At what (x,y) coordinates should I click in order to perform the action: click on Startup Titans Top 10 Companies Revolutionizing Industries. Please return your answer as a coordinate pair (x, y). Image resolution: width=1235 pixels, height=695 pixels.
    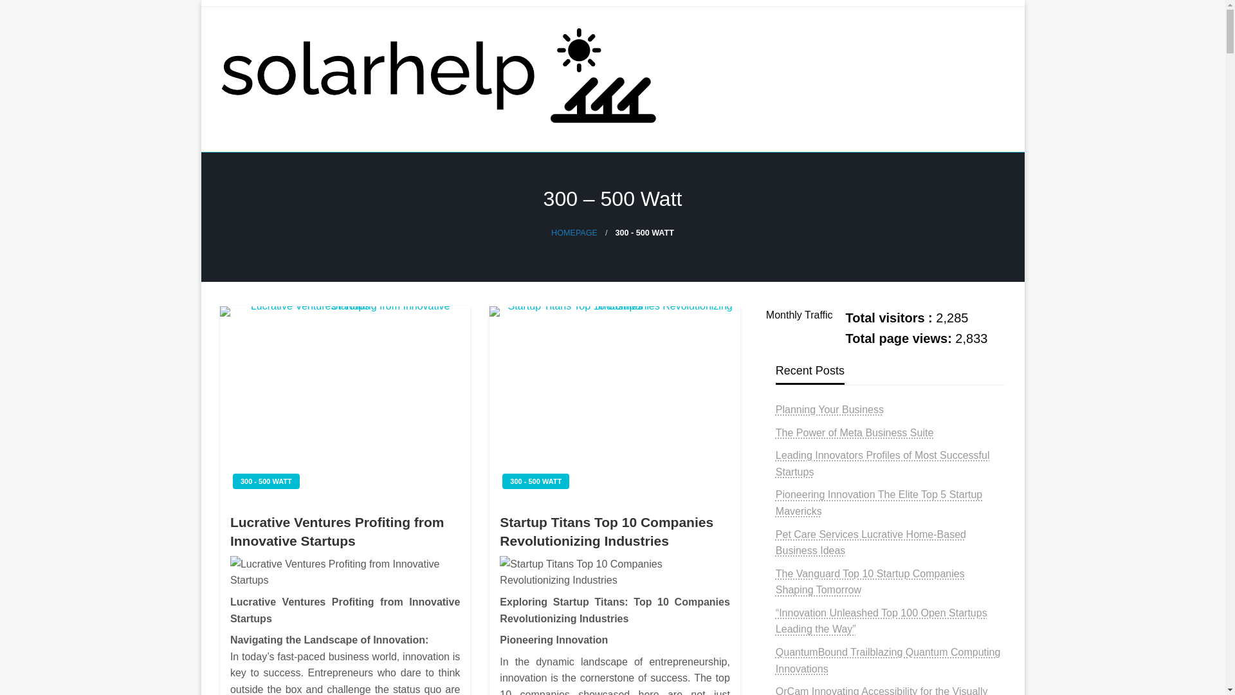
    Looking at the image, I should click on (614, 403).